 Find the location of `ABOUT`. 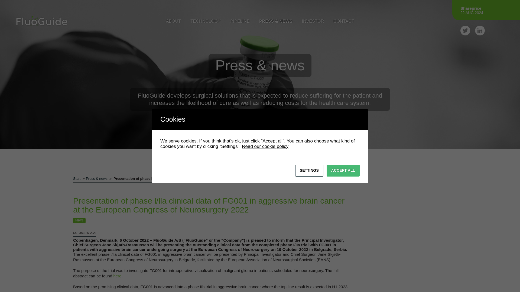

ABOUT is located at coordinates (173, 24).